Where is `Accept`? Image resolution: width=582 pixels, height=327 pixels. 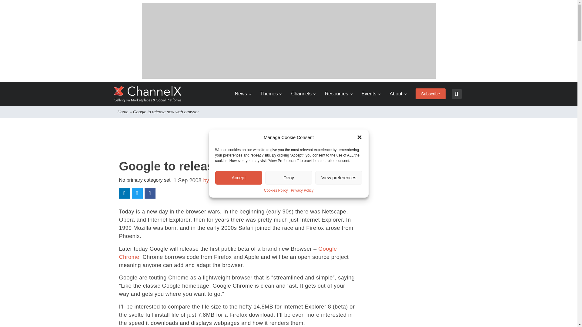
Accept is located at coordinates (239, 177).